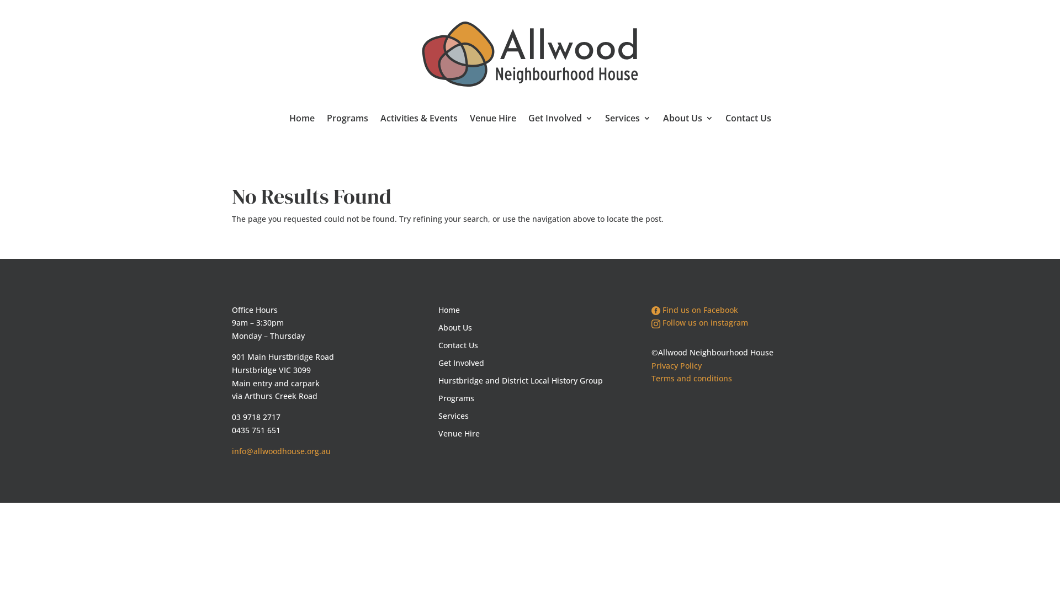  I want to click on Get Involved, so click(530, 363).